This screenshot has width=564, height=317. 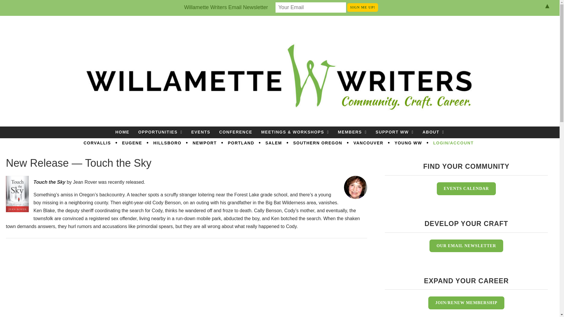 I want to click on Our Southern Oregon Chapter in Central Point, so click(x=318, y=143).